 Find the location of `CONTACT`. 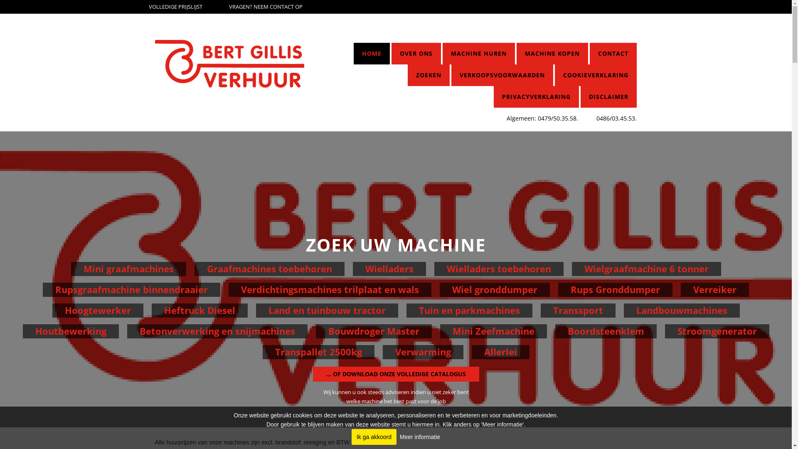

CONTACT is located at coordinates (613, 54).